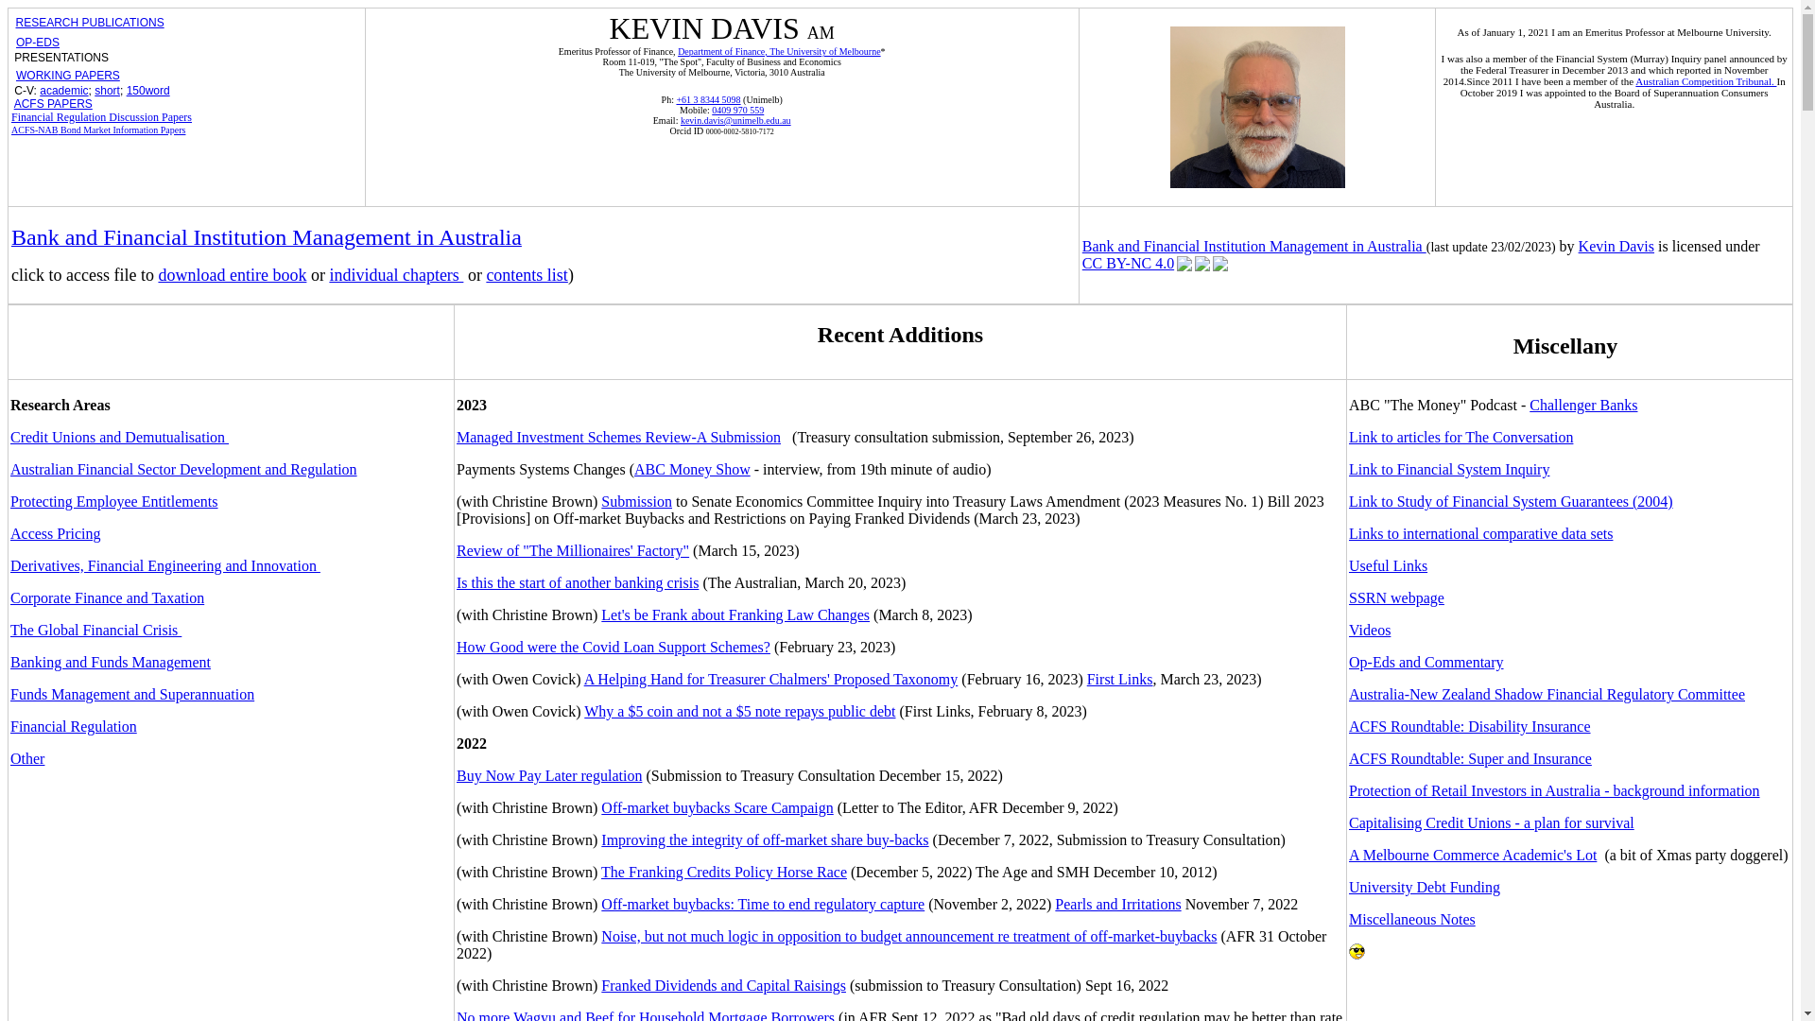 This screenshot has width=1815, height=1021. What do you see at coordinates (1254, 246) in the screenshot?
I see `Bank and Financial Institution Management in Australia` at bounding box center [1254, 246].